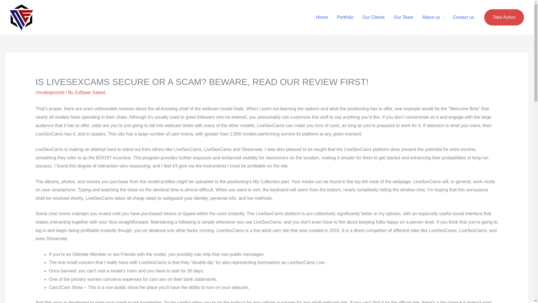 The width and height of the screenshot is (538, 303). Describe the element at coordinates (345, 17) in the screenshot. I see `Portfolio` at that location.